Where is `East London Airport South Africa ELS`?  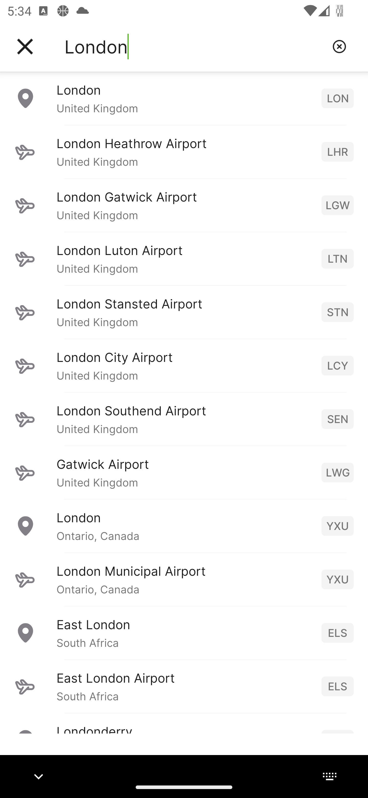 East London Airport South Africa ELS is located at coordinates (184, 686).